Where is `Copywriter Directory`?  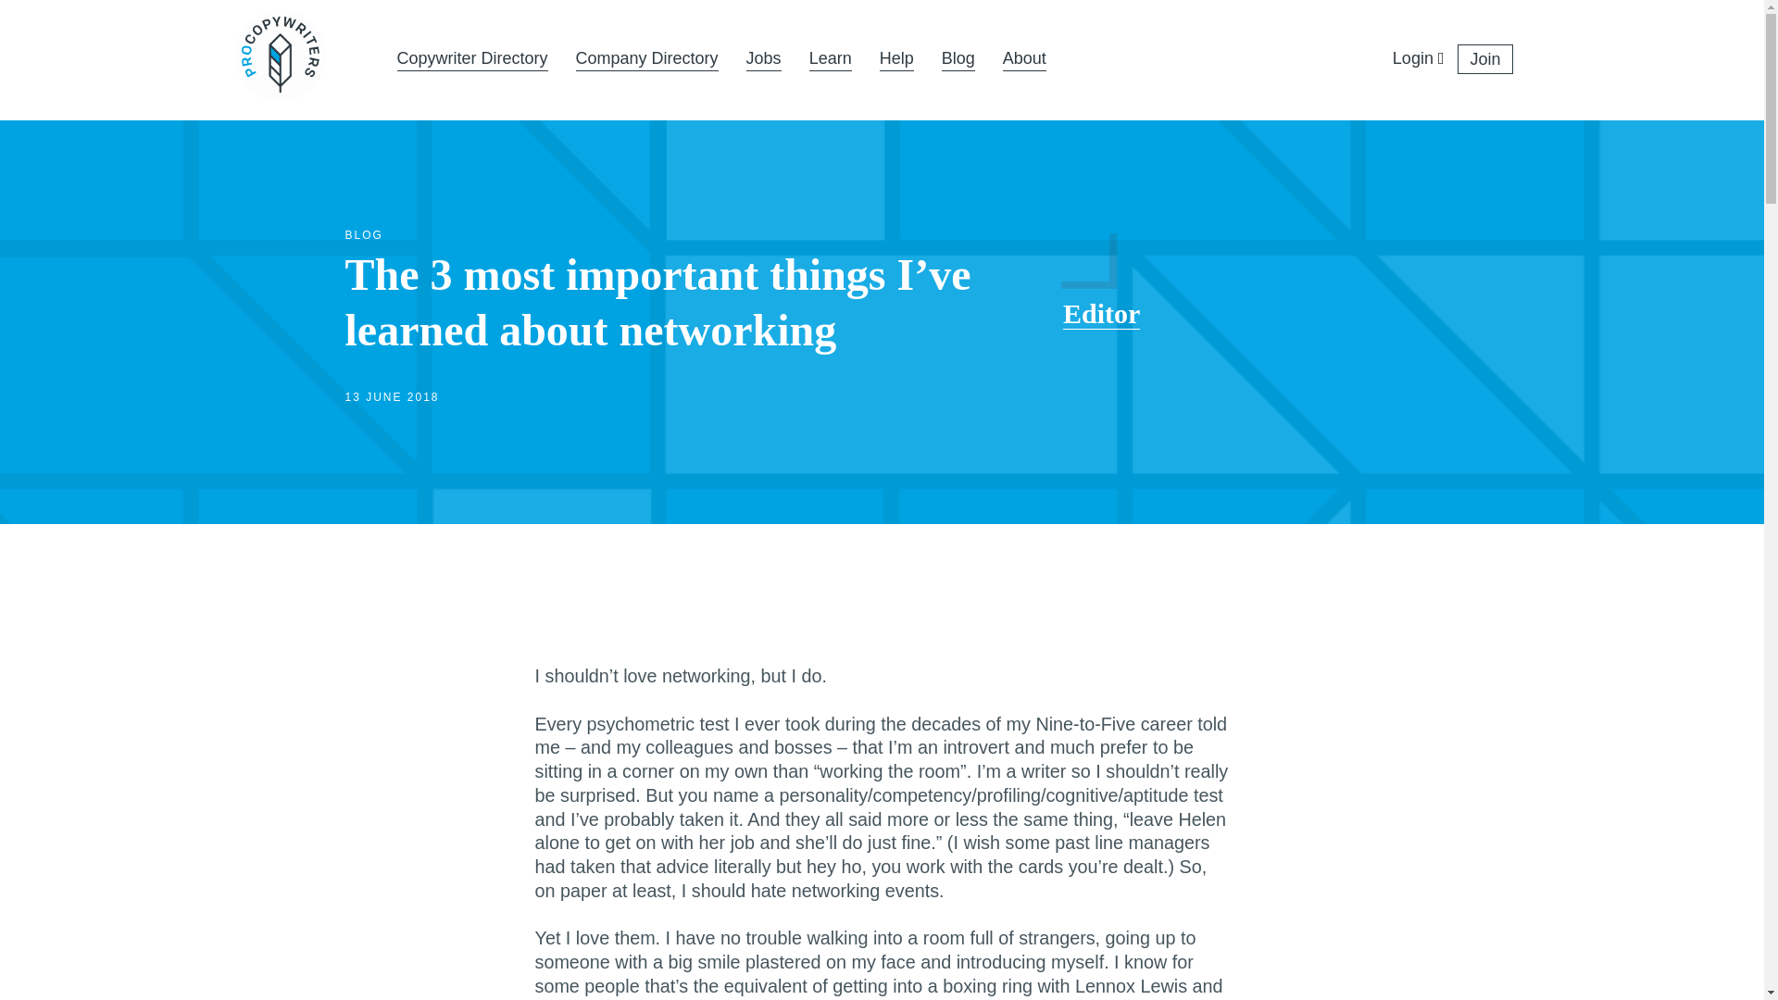
Copywriter Directory is located at coordinates (472, 60).